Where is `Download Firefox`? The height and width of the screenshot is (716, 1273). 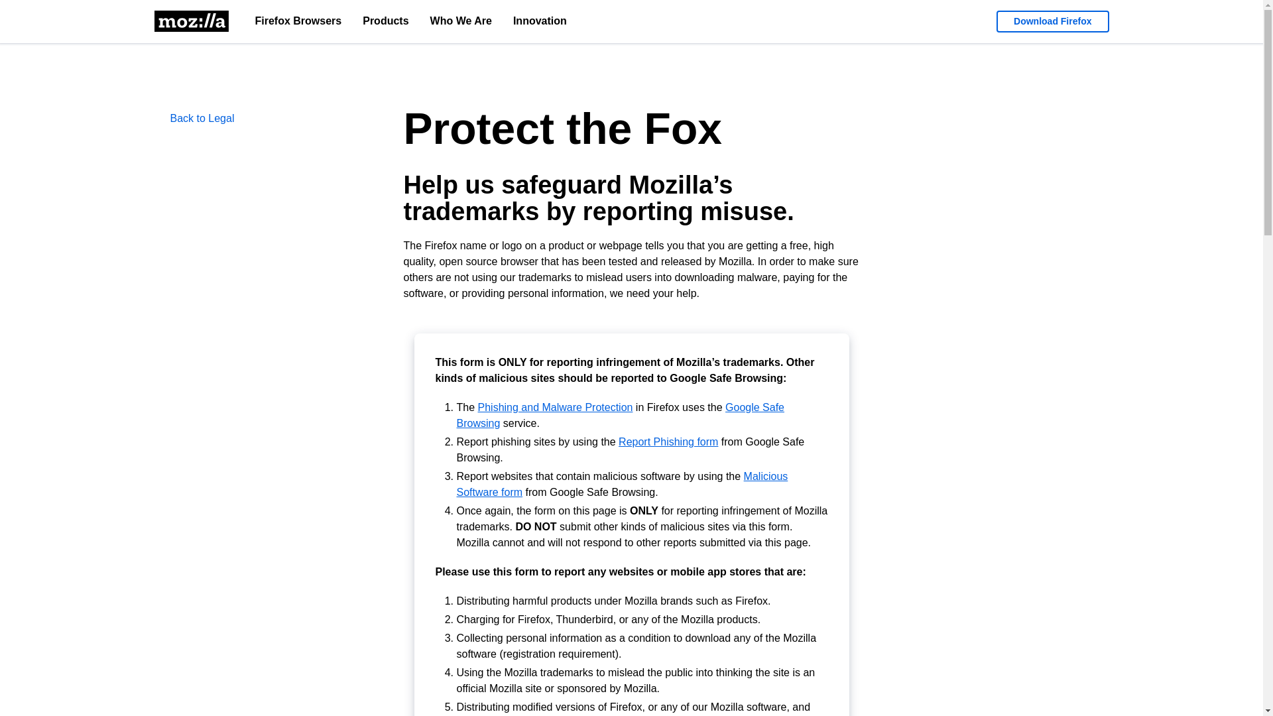 Download Firefox is located at coordinates (1053, 21).